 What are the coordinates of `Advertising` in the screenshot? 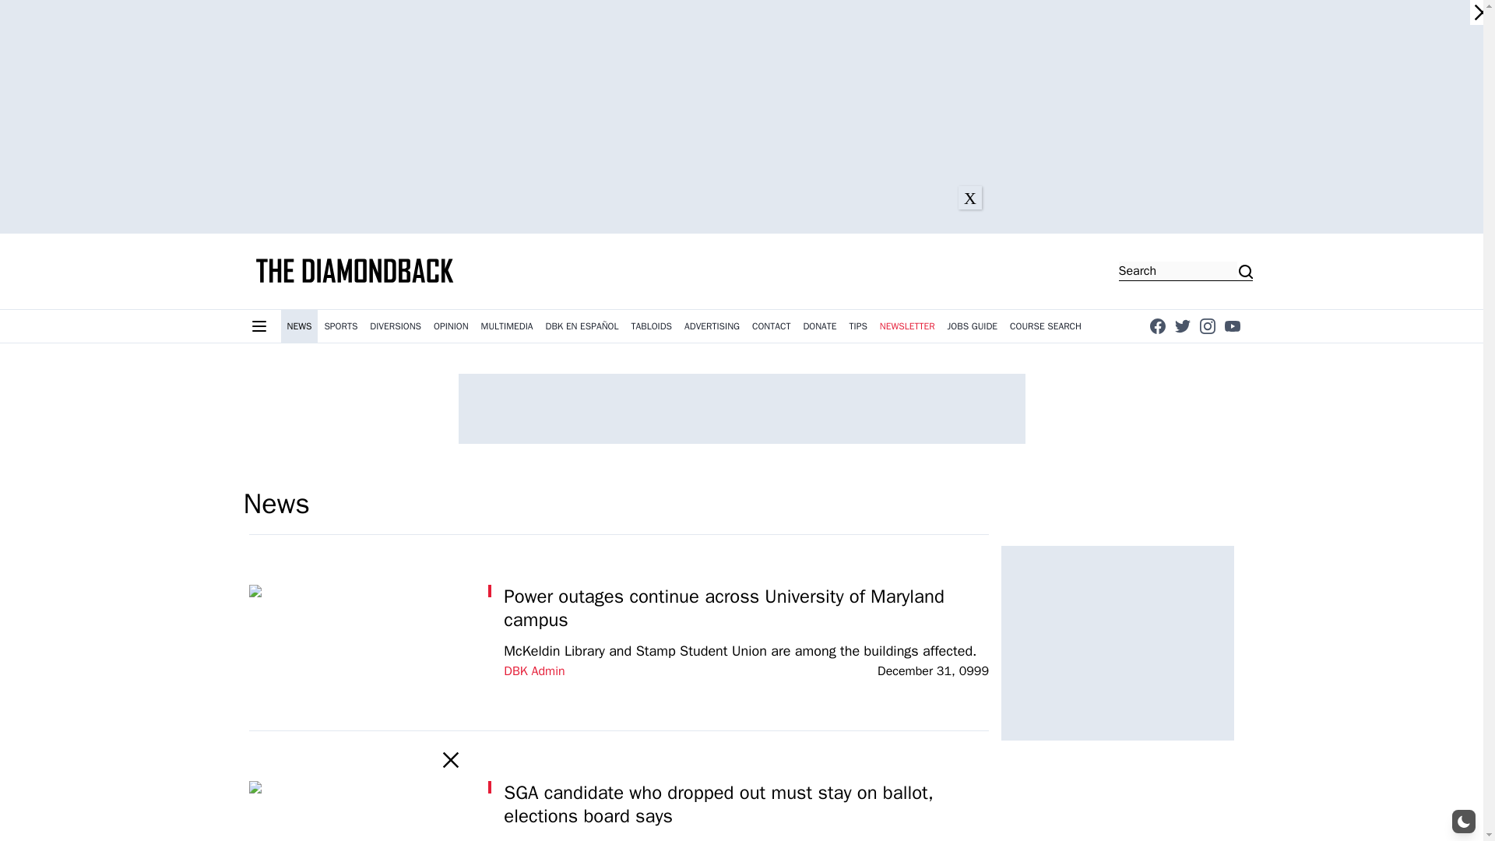 It's located at (712, 325).